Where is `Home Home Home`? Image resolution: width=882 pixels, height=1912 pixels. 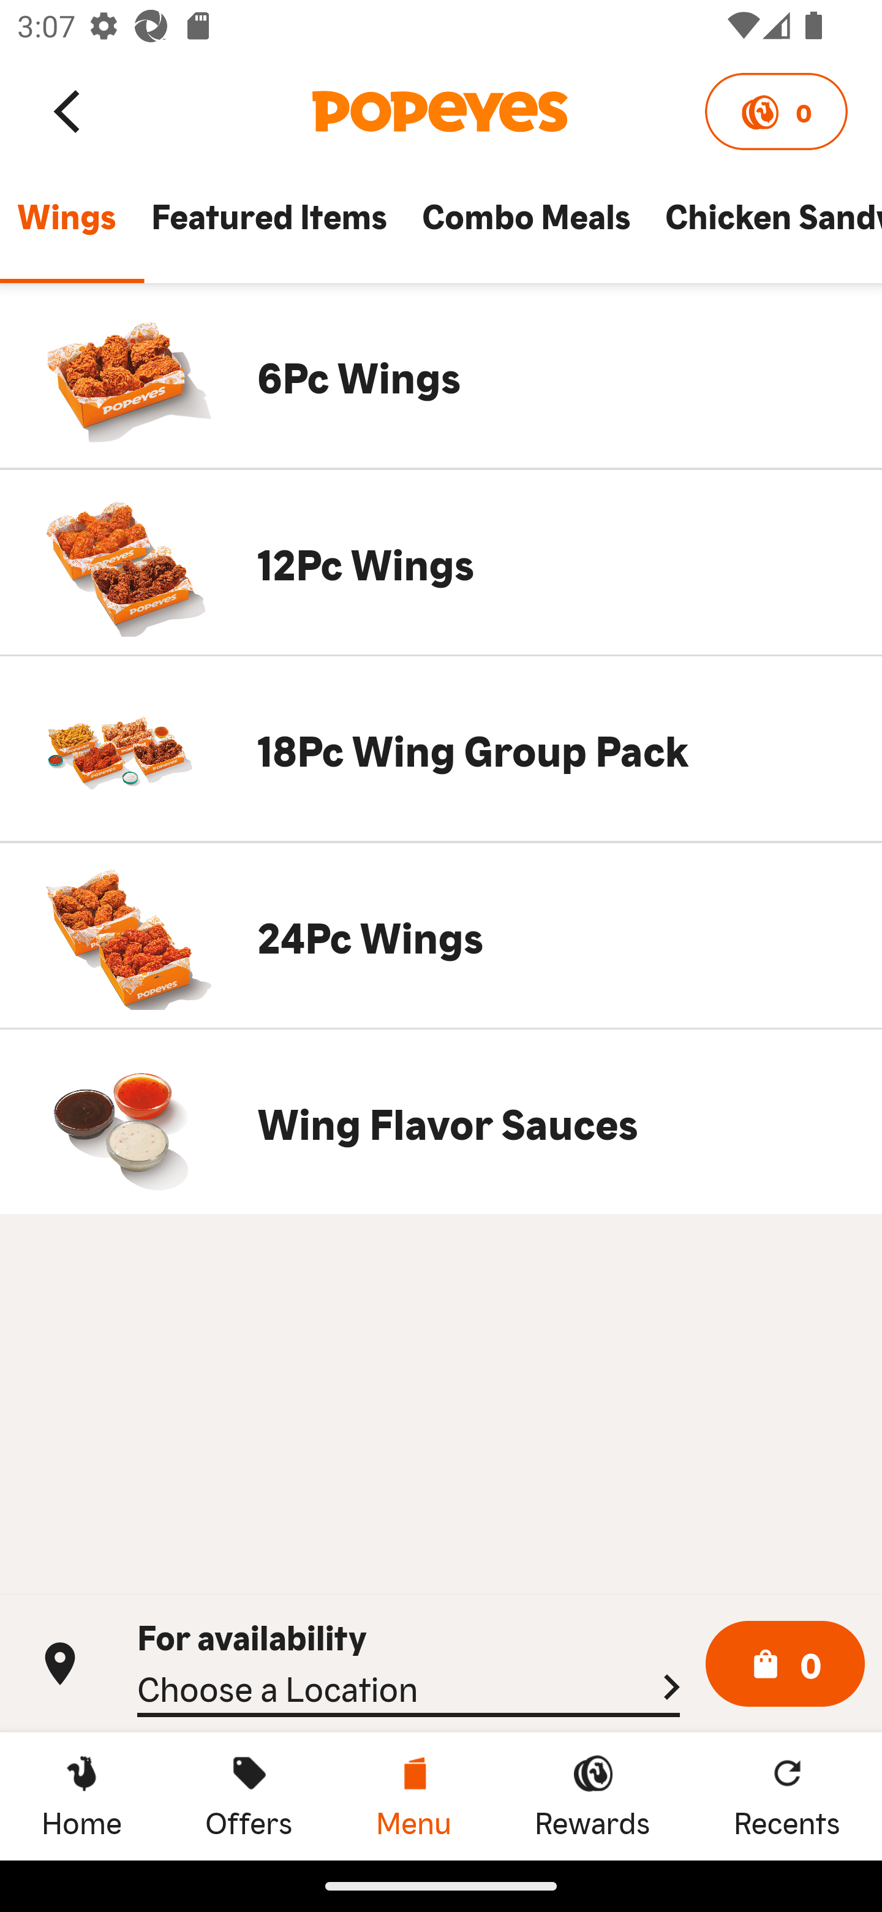 Home Home Home is located at coordinates (81, 1796).